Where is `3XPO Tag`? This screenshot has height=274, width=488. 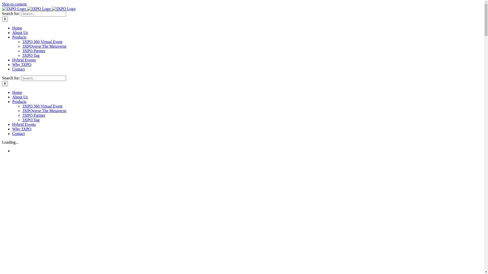
3XPO Tag is located at coordinates (31, 55).